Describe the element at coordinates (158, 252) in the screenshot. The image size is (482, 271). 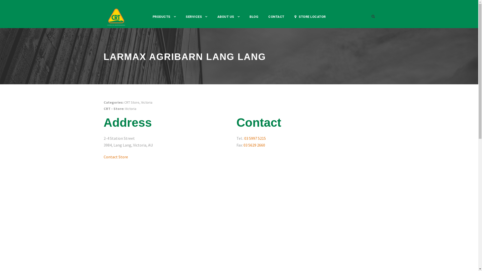
I see `PRIVACY AND SECURITY` at that location.